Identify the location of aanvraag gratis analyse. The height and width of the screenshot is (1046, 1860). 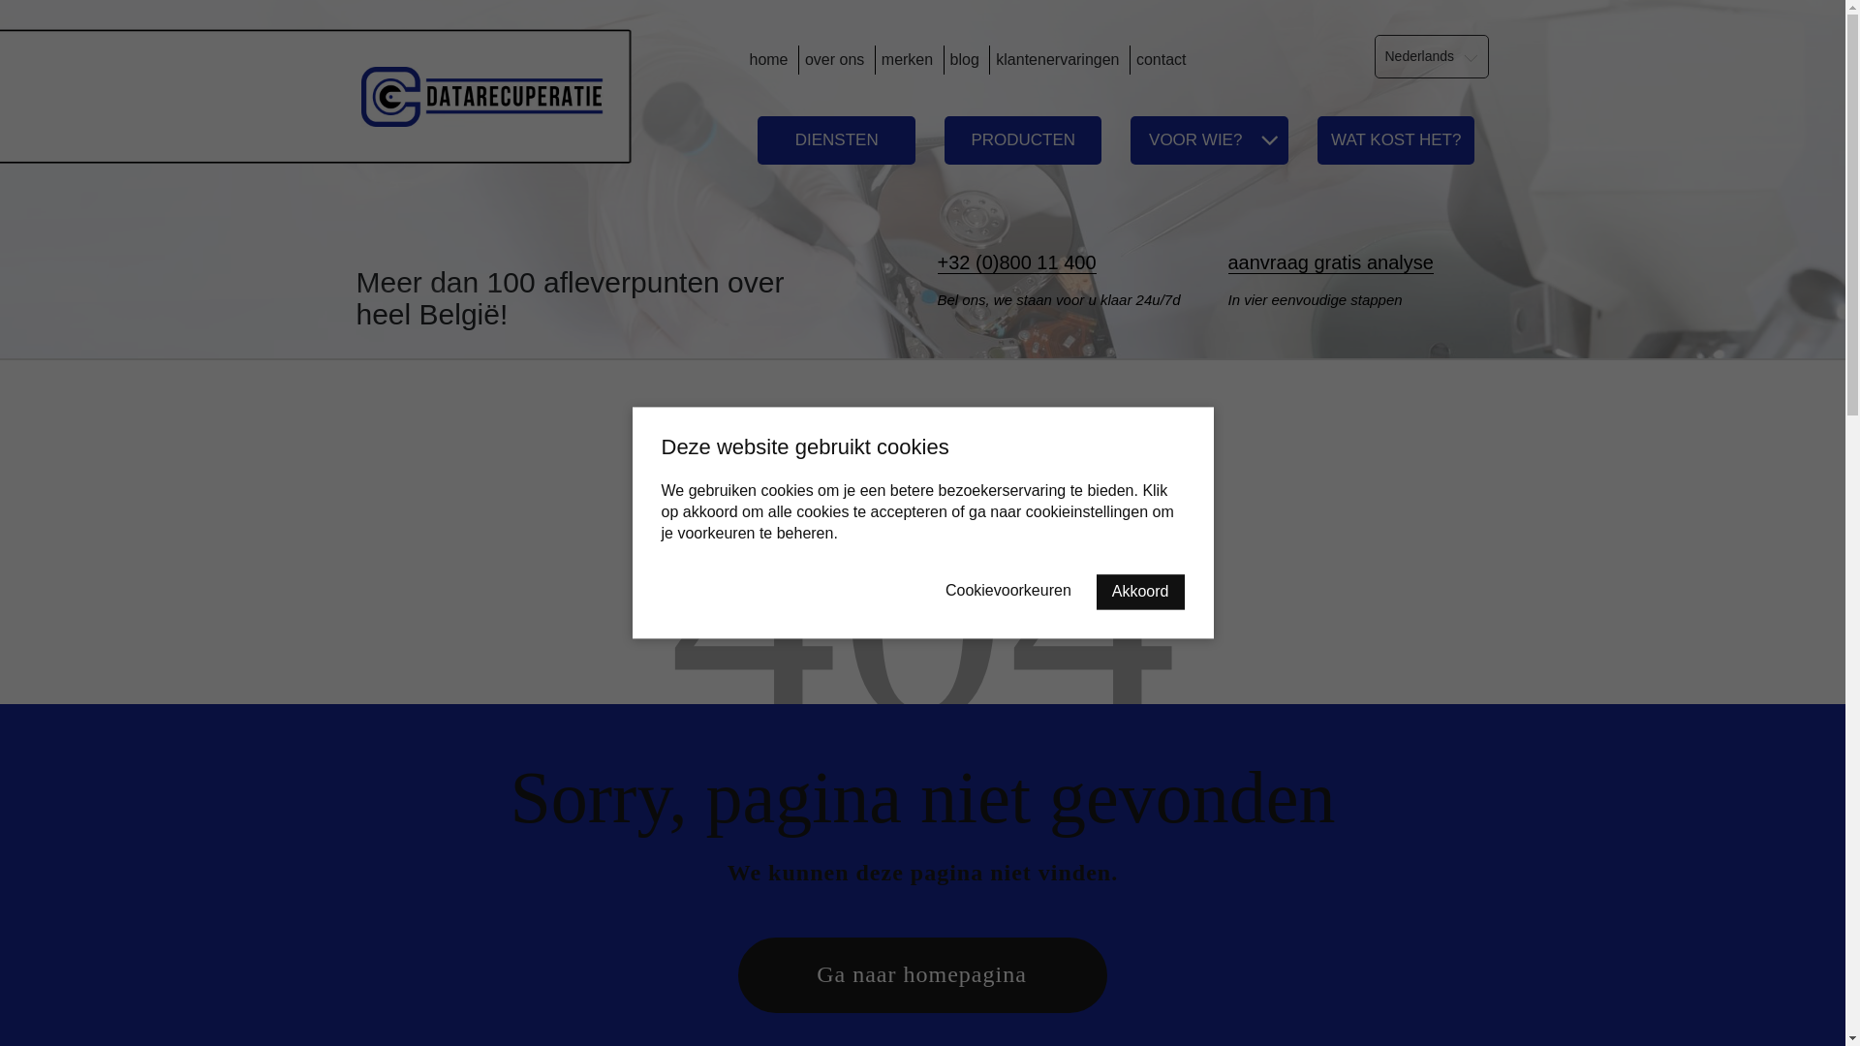
(1359, 267).